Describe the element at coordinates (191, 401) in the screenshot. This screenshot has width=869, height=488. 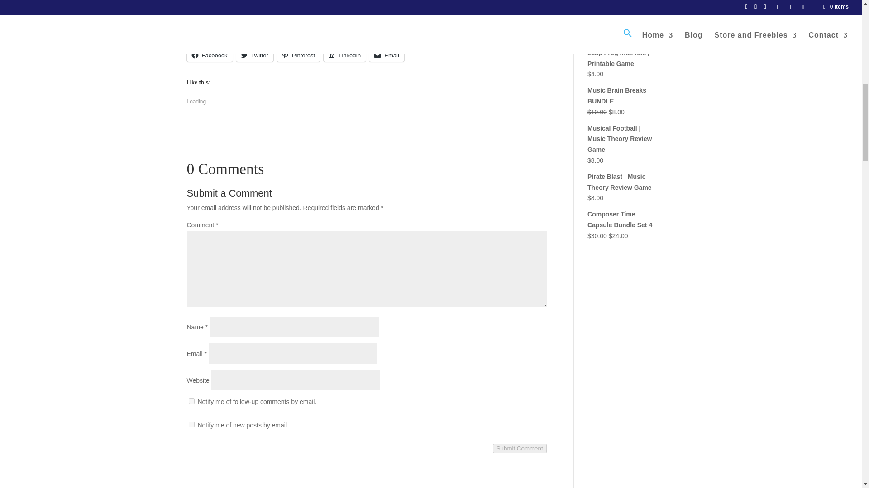
I see `subscribe` at that location.